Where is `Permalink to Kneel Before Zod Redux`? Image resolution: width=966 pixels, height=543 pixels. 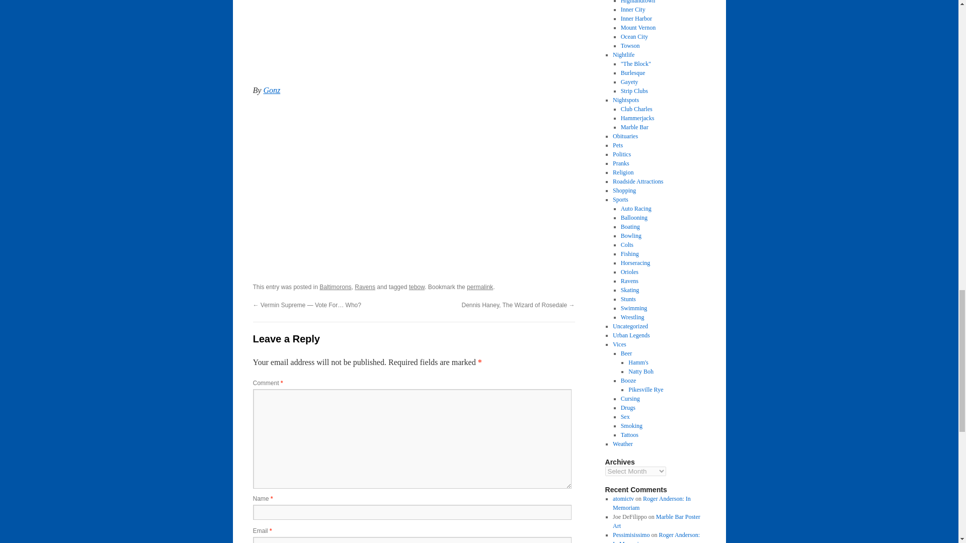 Permalink to Kneel Before Zod Redux is located at coordinates (479, 287).